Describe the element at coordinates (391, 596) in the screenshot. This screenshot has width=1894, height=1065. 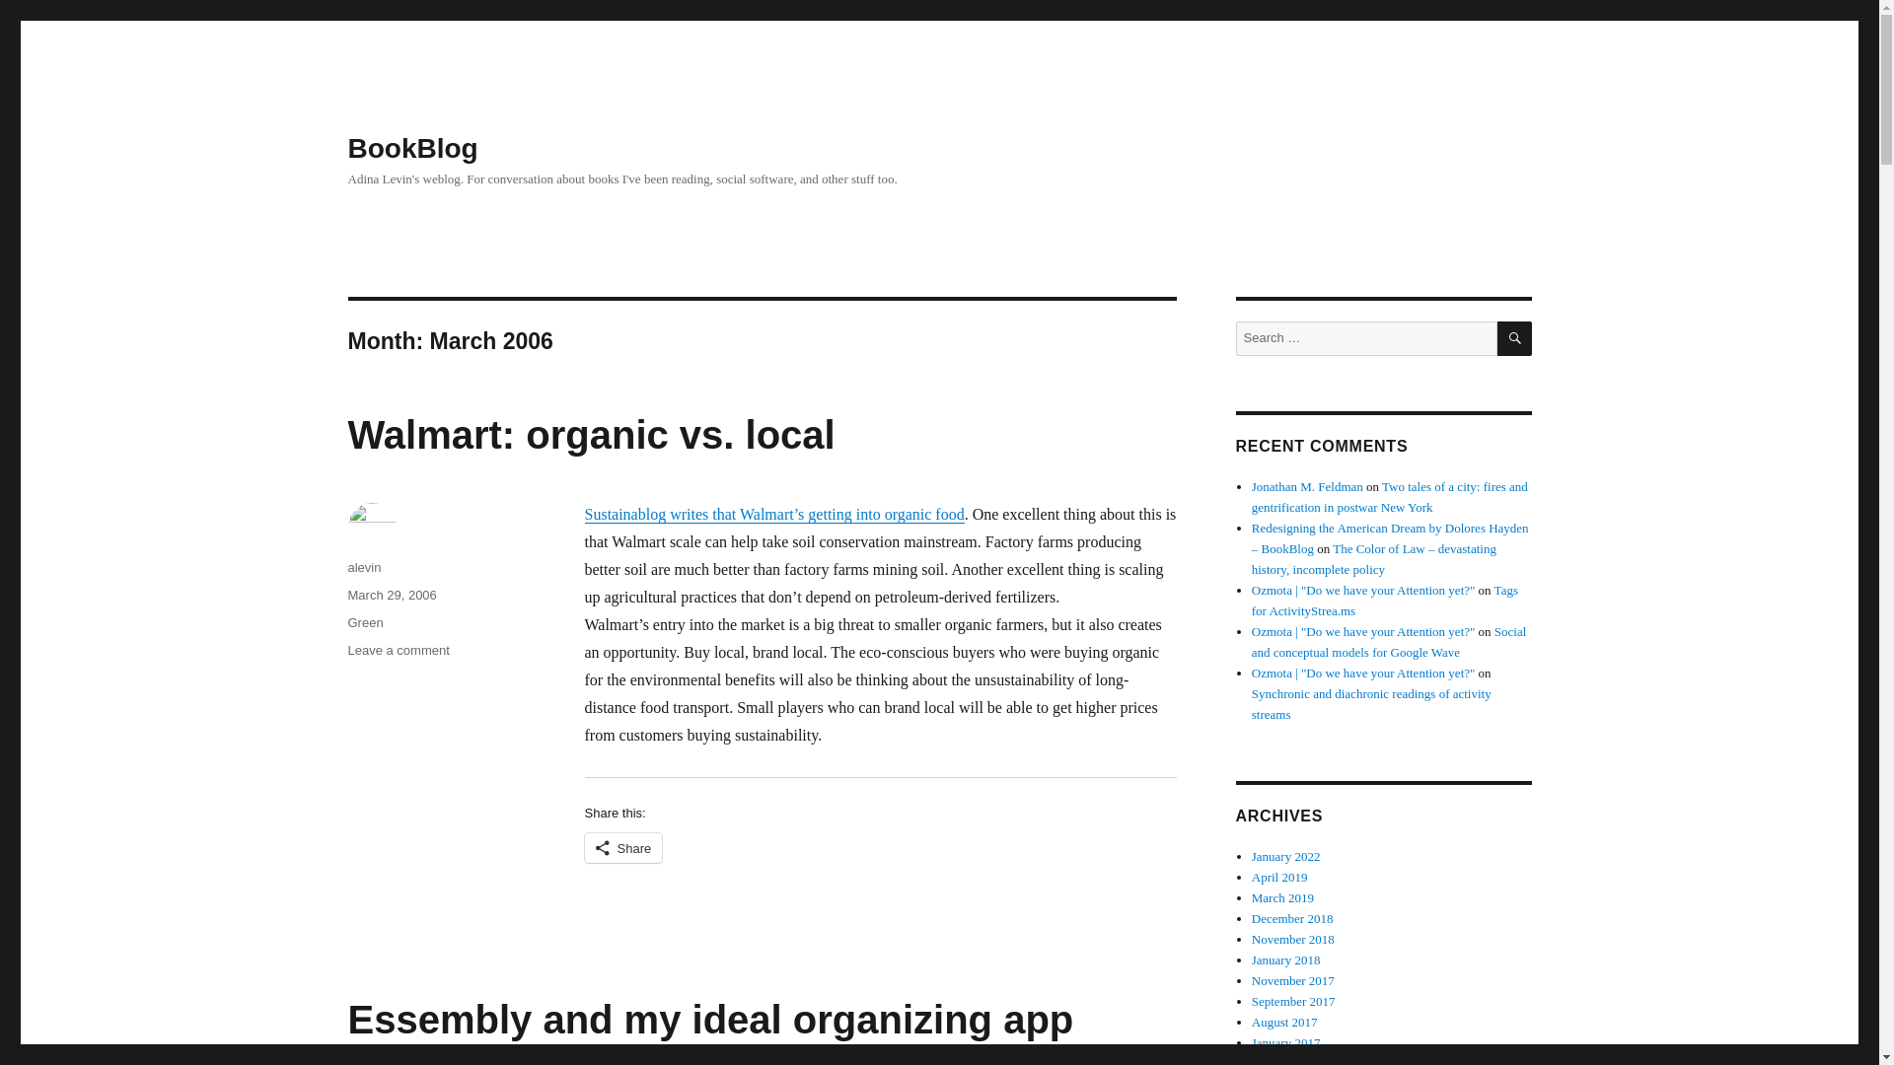
I see `March 29, 2006` at that location.